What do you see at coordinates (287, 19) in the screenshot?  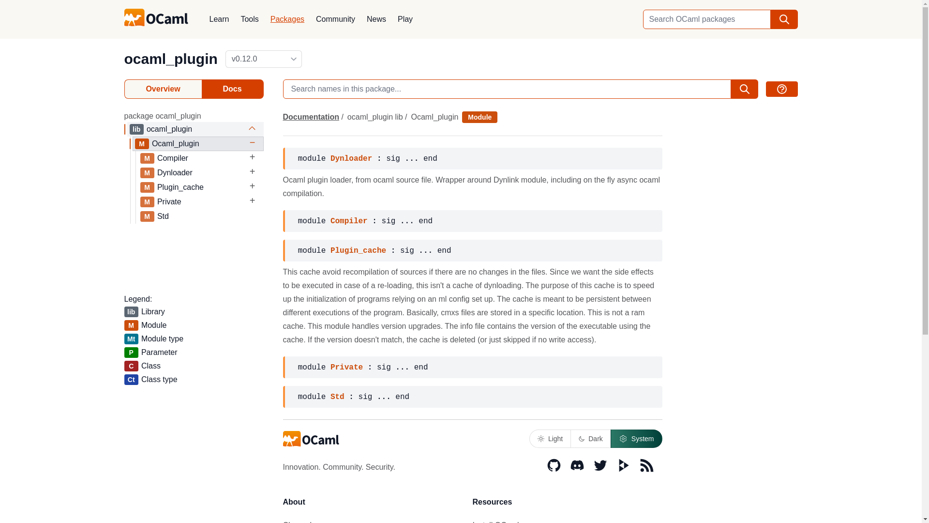 I see `Packages` at bounding box center [287, 19].